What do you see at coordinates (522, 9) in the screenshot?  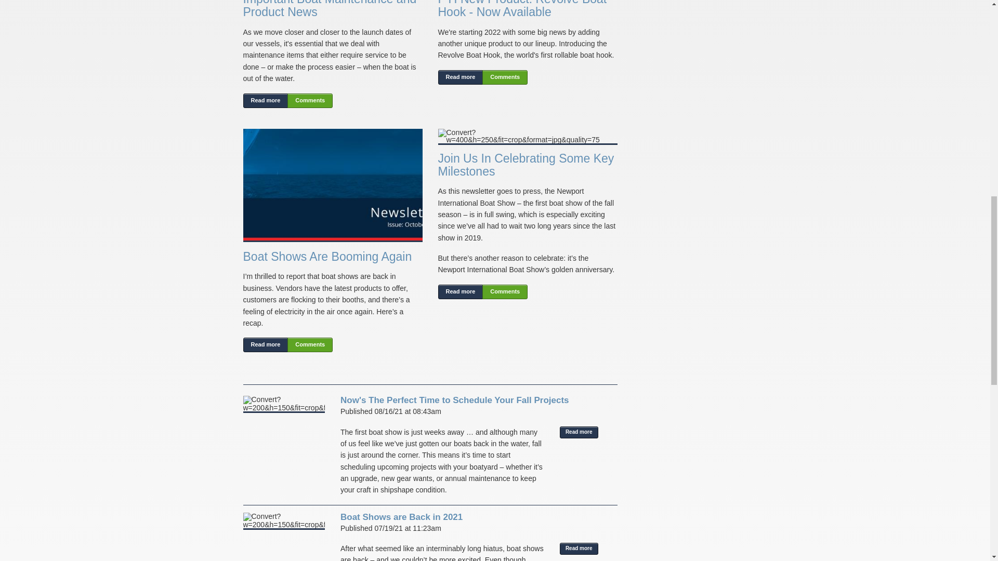 I see `Read PYI New Product: Revolve Boat Hook - Now Available` at bounding box center [522, 9].